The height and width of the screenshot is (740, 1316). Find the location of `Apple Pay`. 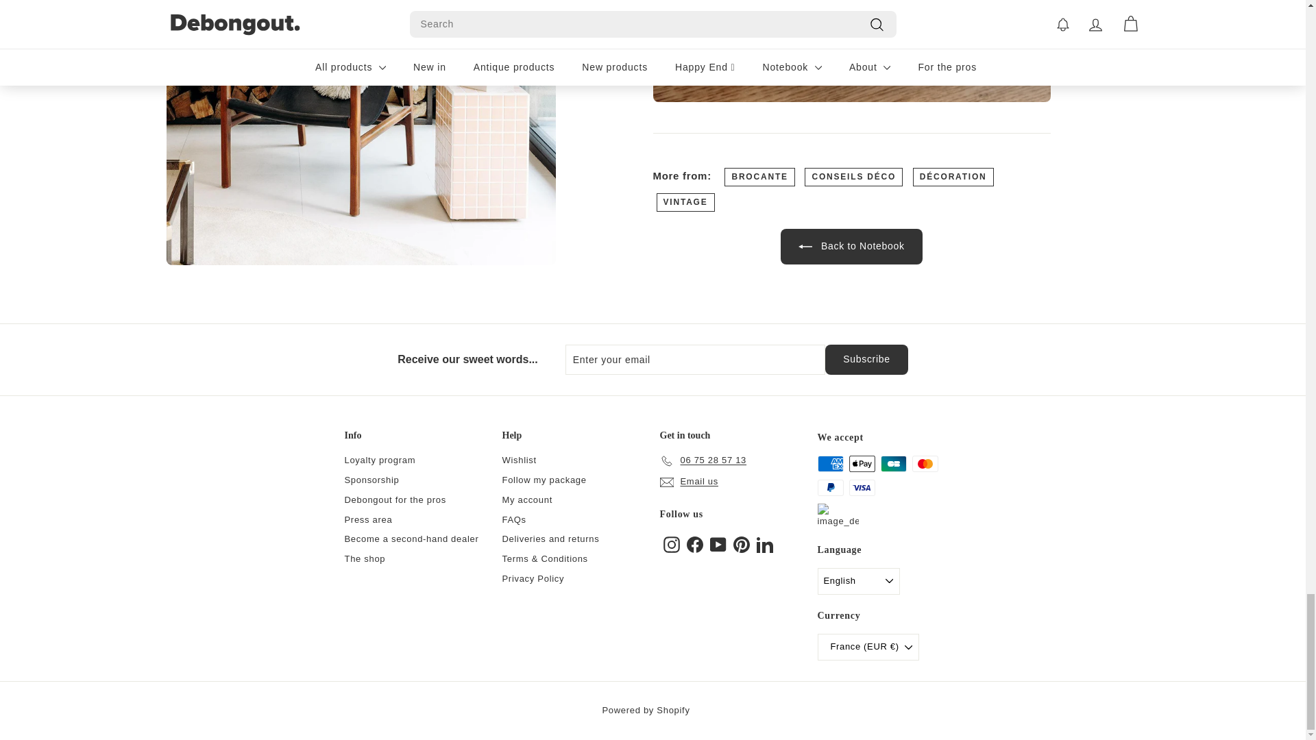

Apple Pay is located at coordinates (862, 464).